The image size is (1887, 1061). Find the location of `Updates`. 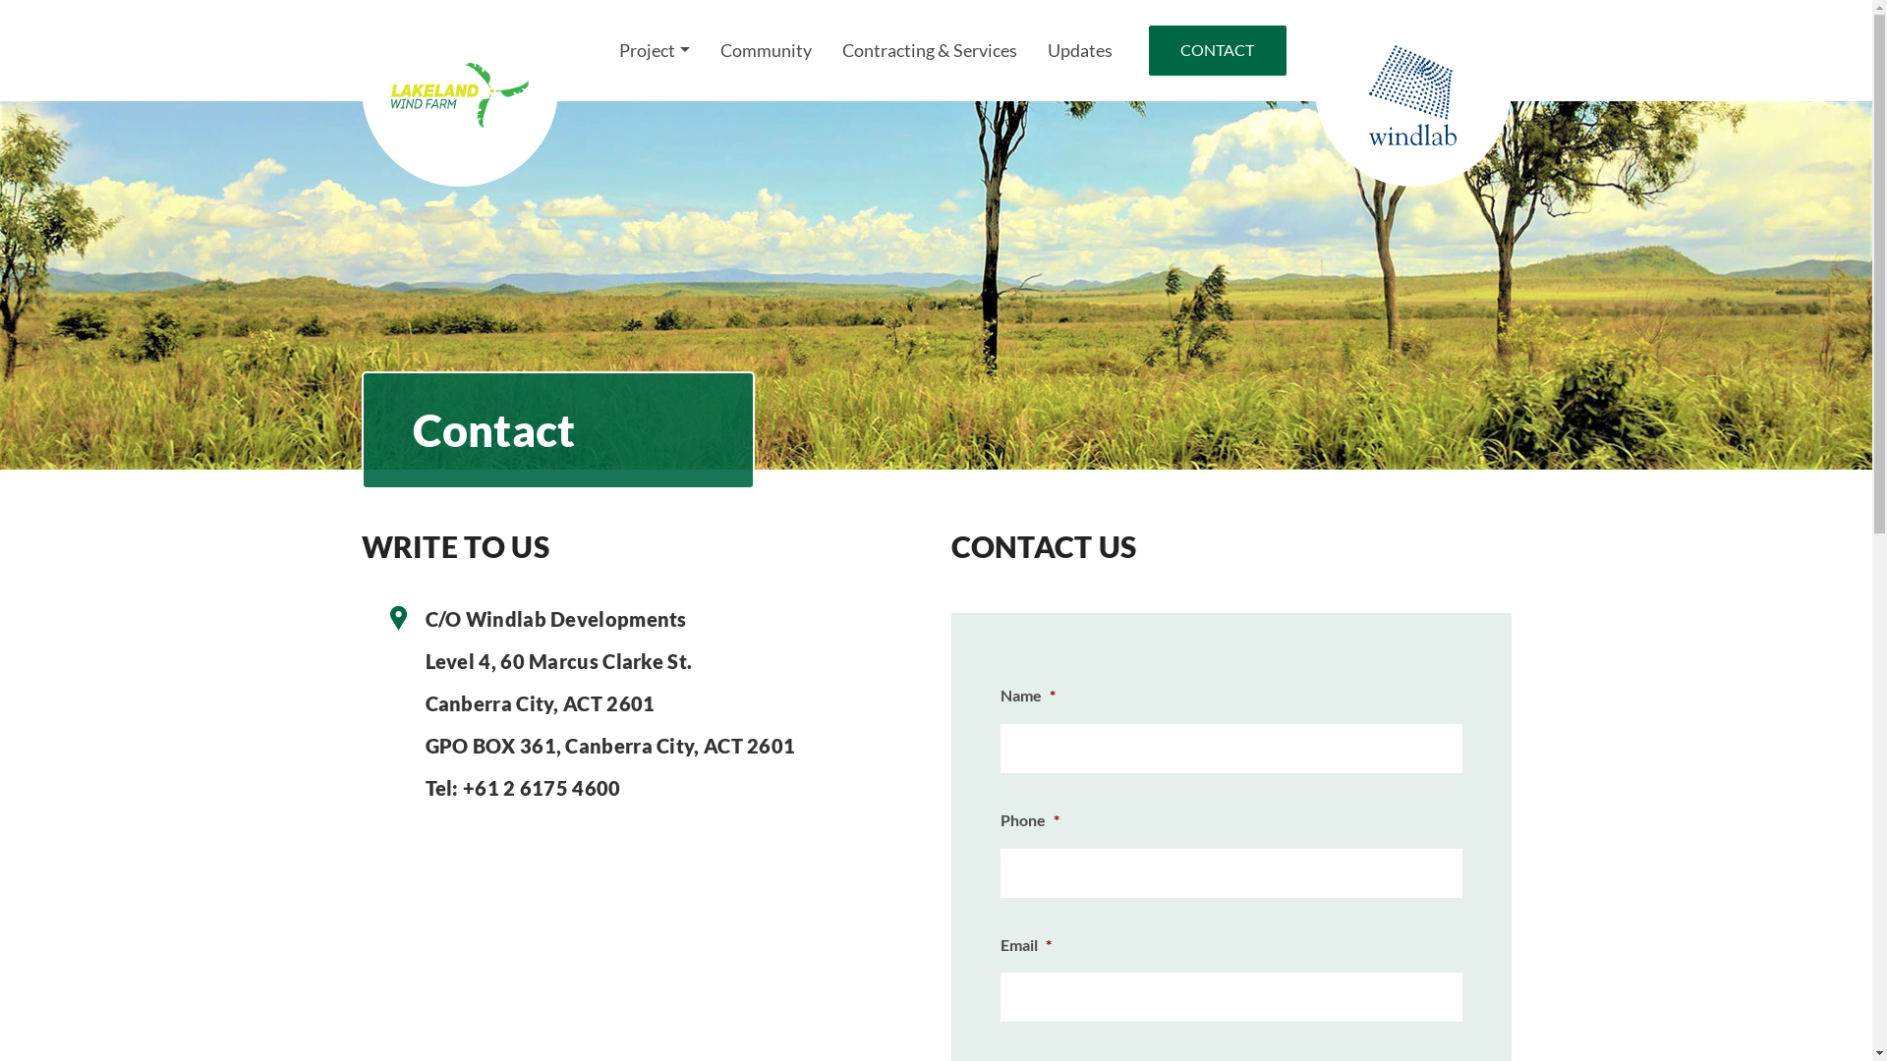

Updates is located at coordinates (1080, 51).